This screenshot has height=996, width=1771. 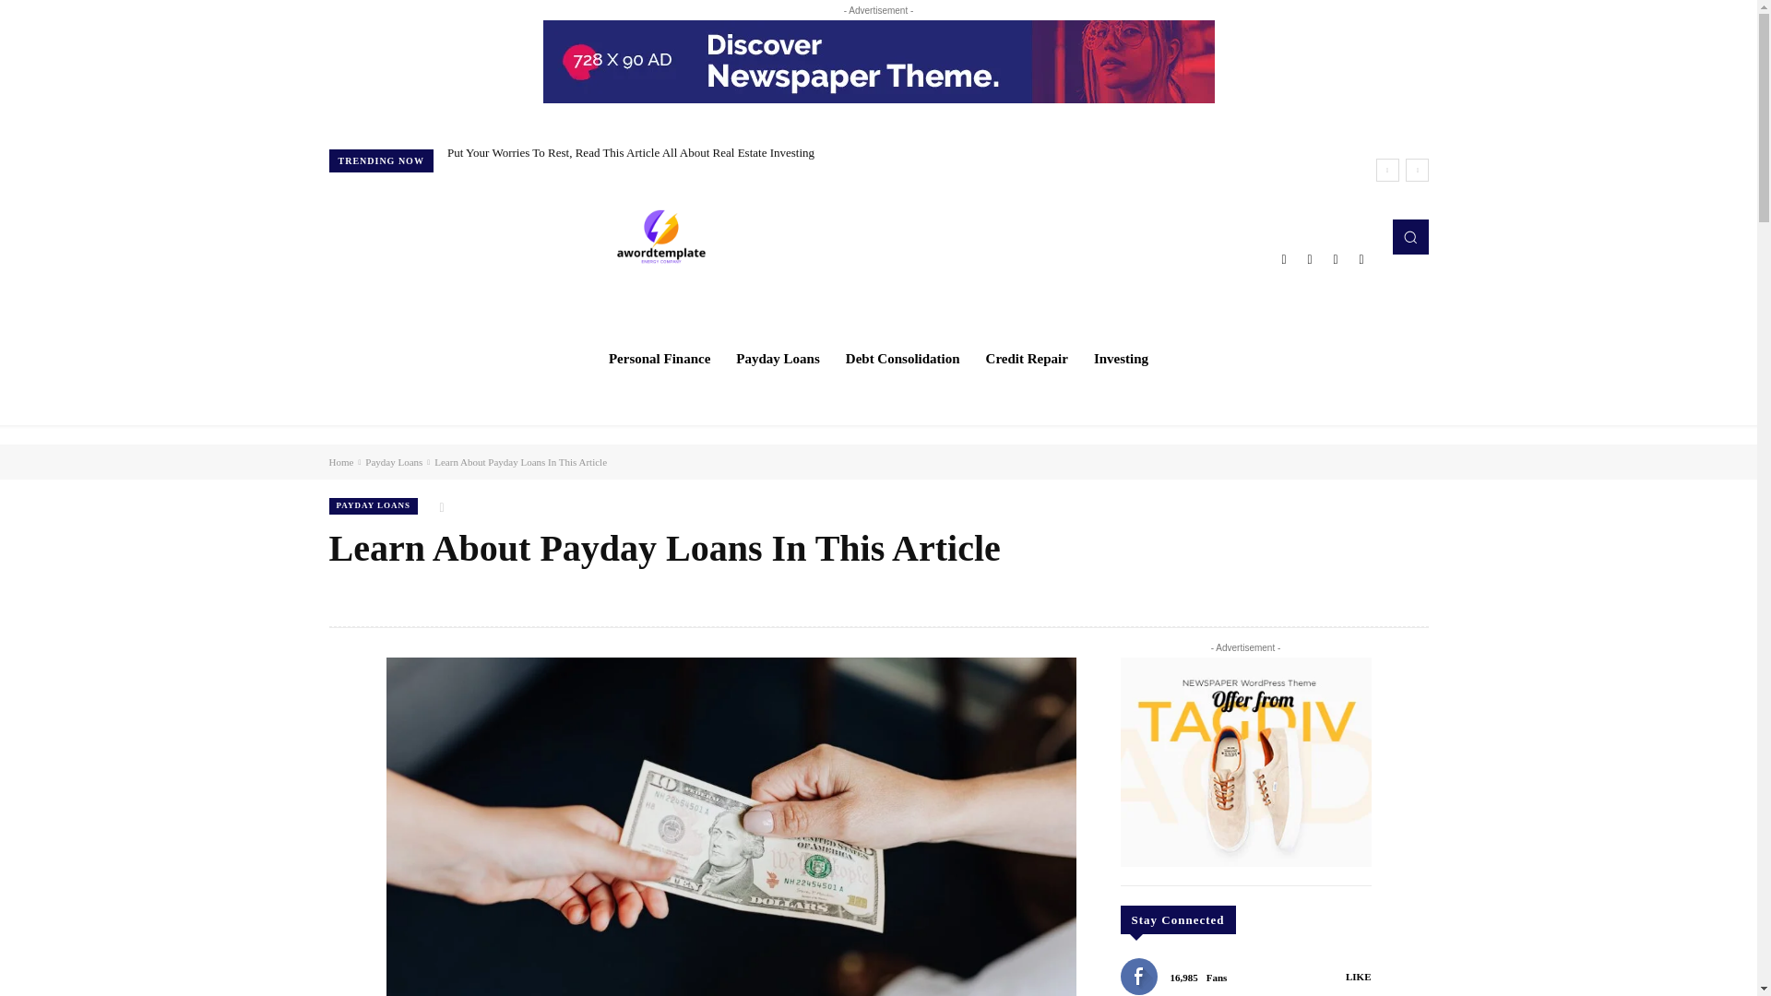 What do you see at coordinates (1026, 358) in the screenshot?
I see `Credit Repair` at bounding box center [1026, 358].